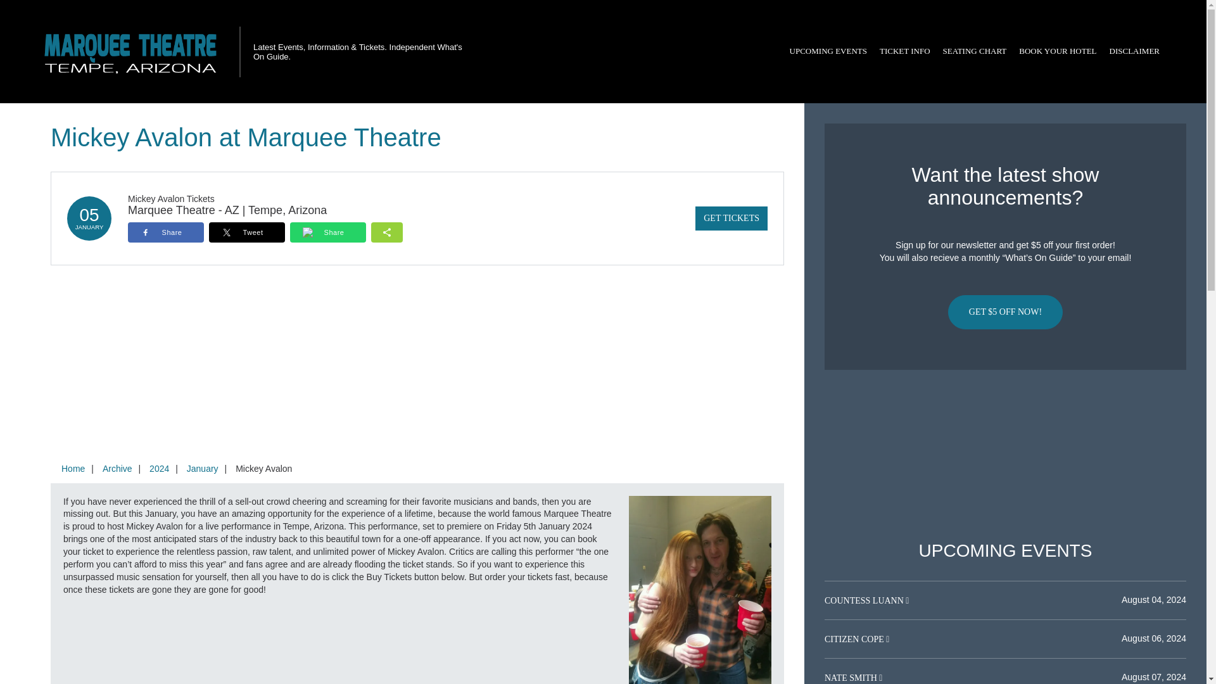 This screenshot has height=684, width=1216. I want to click on NATE SMITH, so click(851, 678).